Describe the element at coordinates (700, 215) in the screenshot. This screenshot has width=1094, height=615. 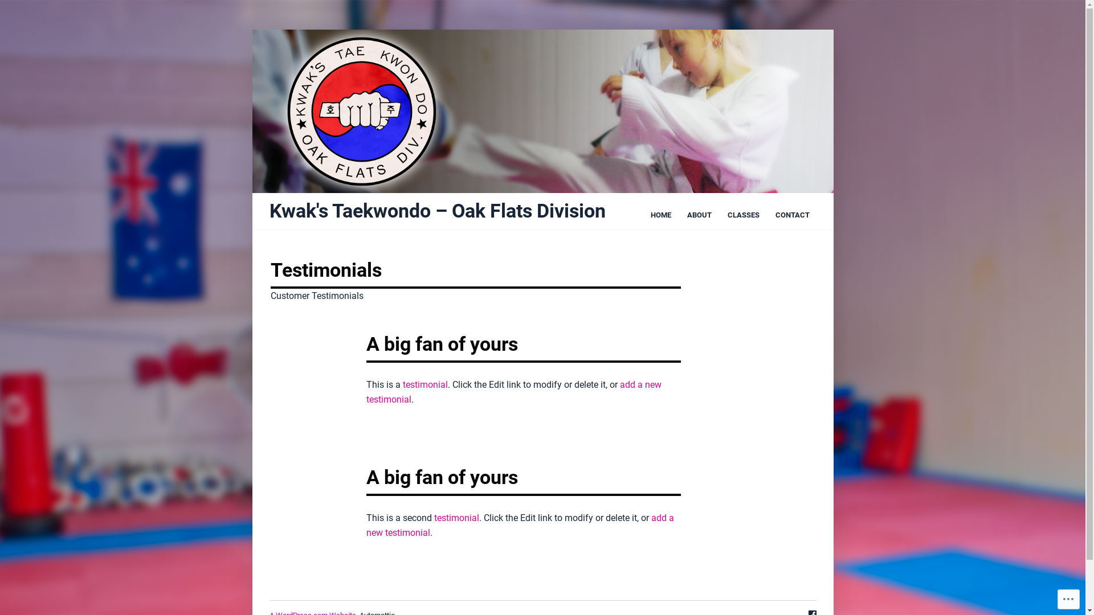
I see `ABOUT` at that location.